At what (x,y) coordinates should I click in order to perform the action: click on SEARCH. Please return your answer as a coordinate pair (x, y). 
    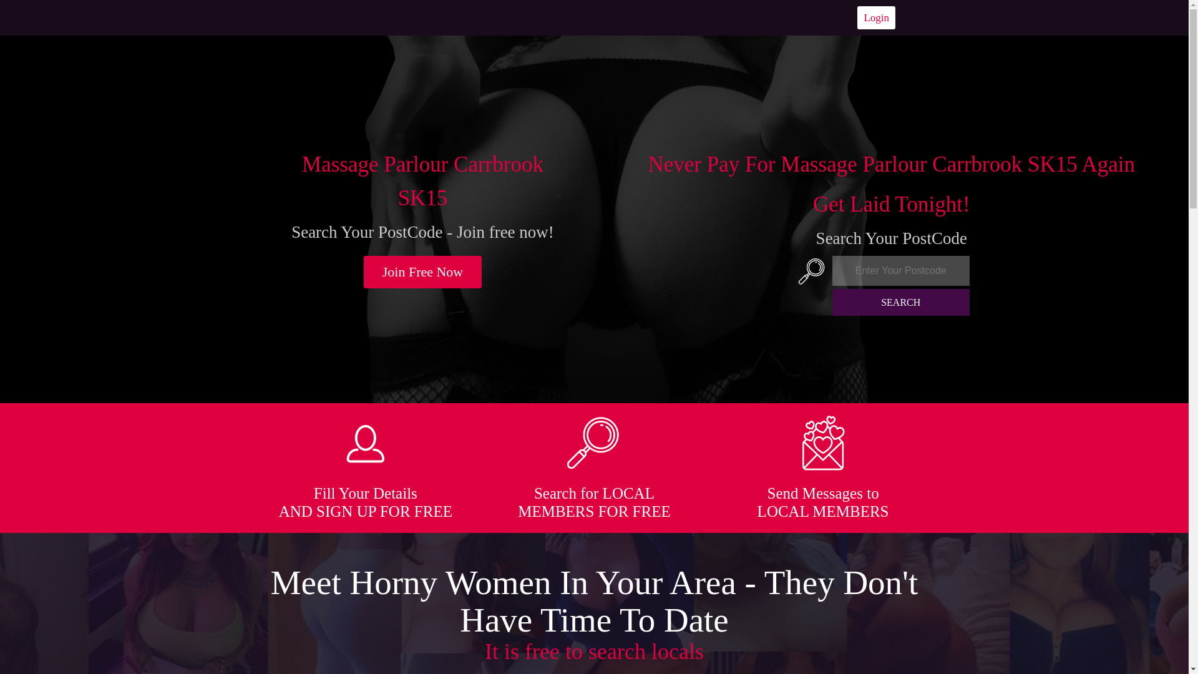
    Looking at the image, I should click on (901, 302).